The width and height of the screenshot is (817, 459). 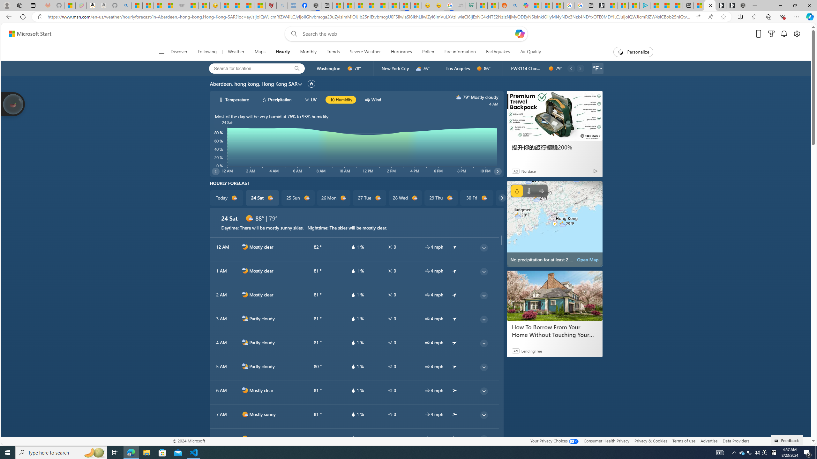 What do you see at coordinates (311, 84) in the screenshot?
I see `locationName/setHomeLocation` at bounding box center [311, 84].